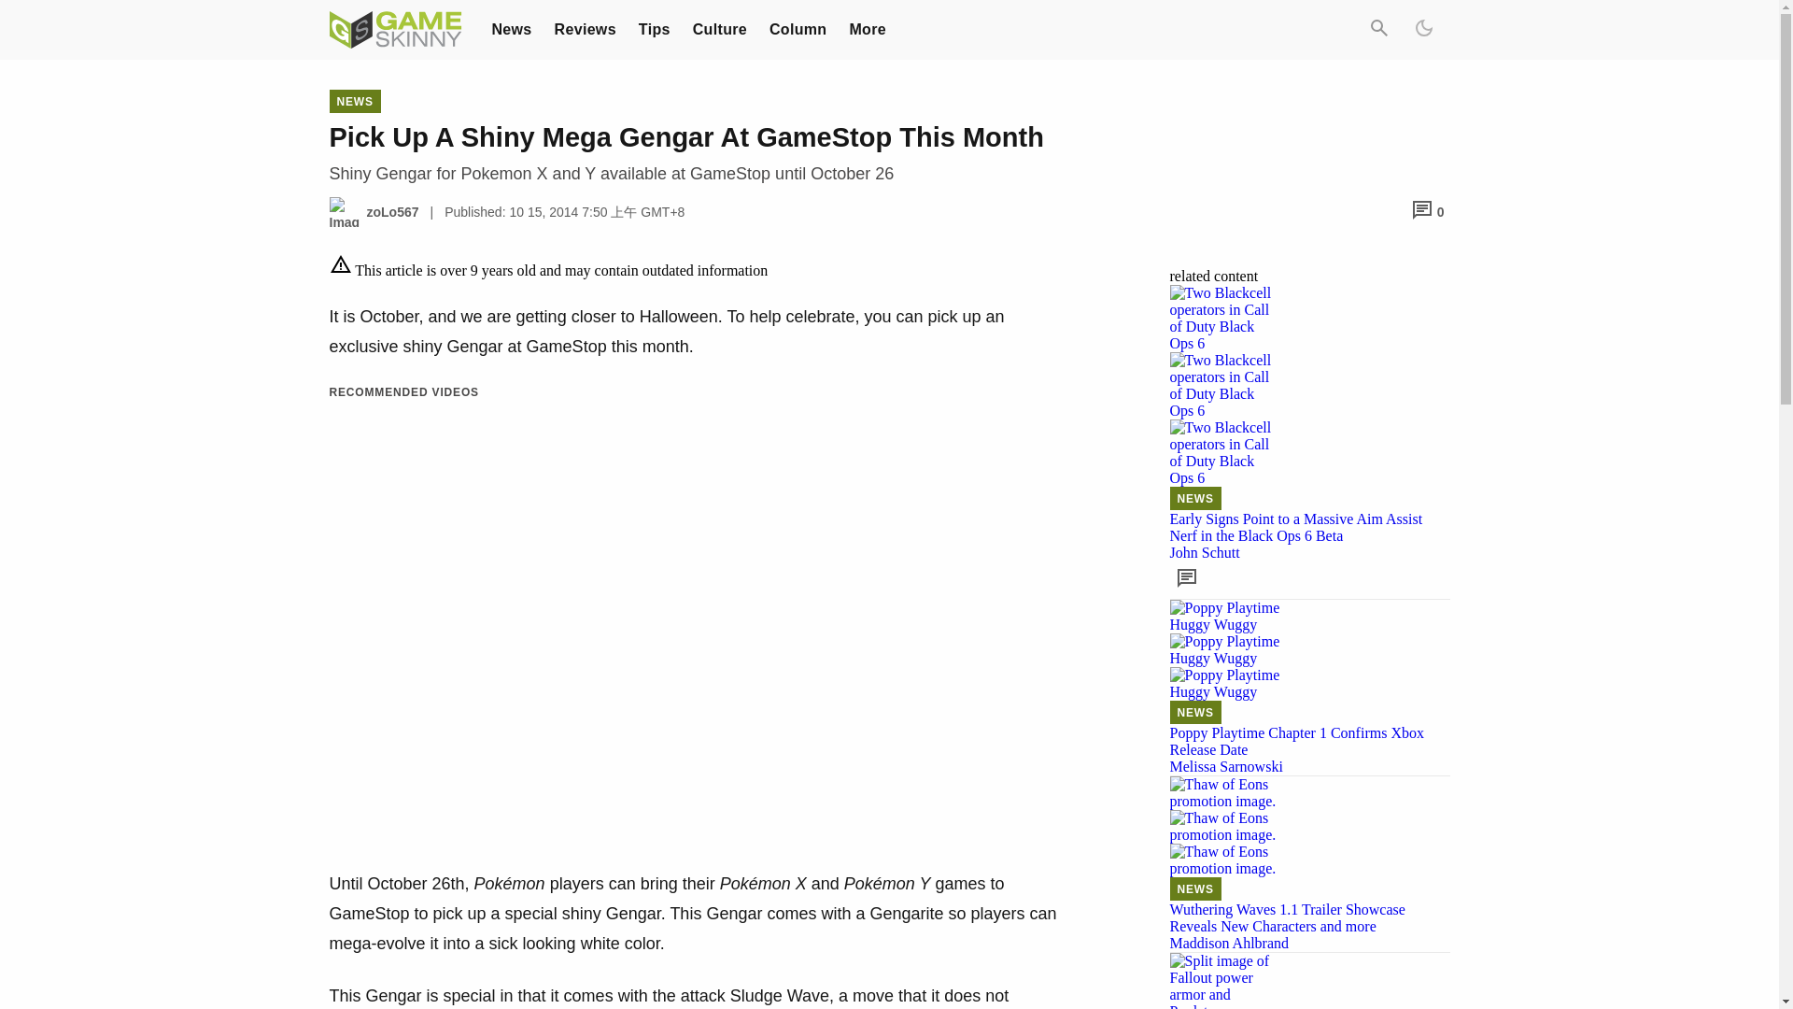  Describe the element at coordinates (719, 28) in the screenshot. I see `Culture` at that location.